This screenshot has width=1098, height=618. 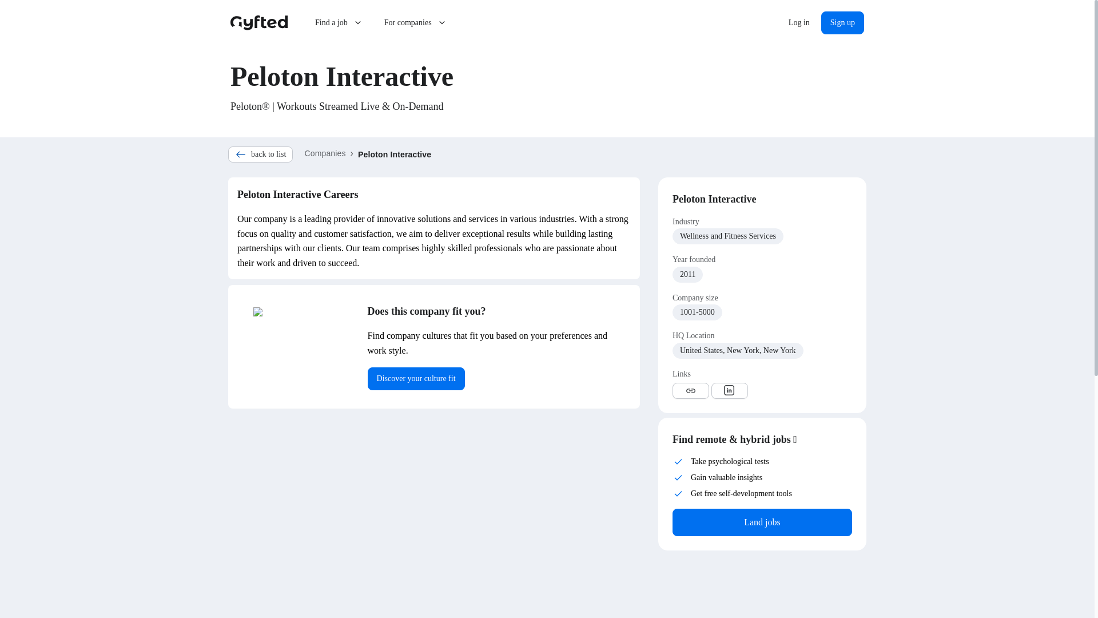 What do you see at coordinates (416, 23) in the screenshot?
I see `For companies` at bounding box center [416, 23].